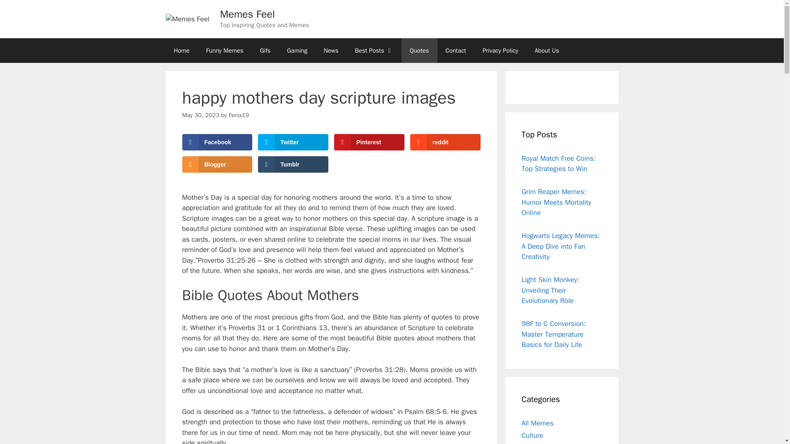  I want to click on About Us, so click(547, 50).